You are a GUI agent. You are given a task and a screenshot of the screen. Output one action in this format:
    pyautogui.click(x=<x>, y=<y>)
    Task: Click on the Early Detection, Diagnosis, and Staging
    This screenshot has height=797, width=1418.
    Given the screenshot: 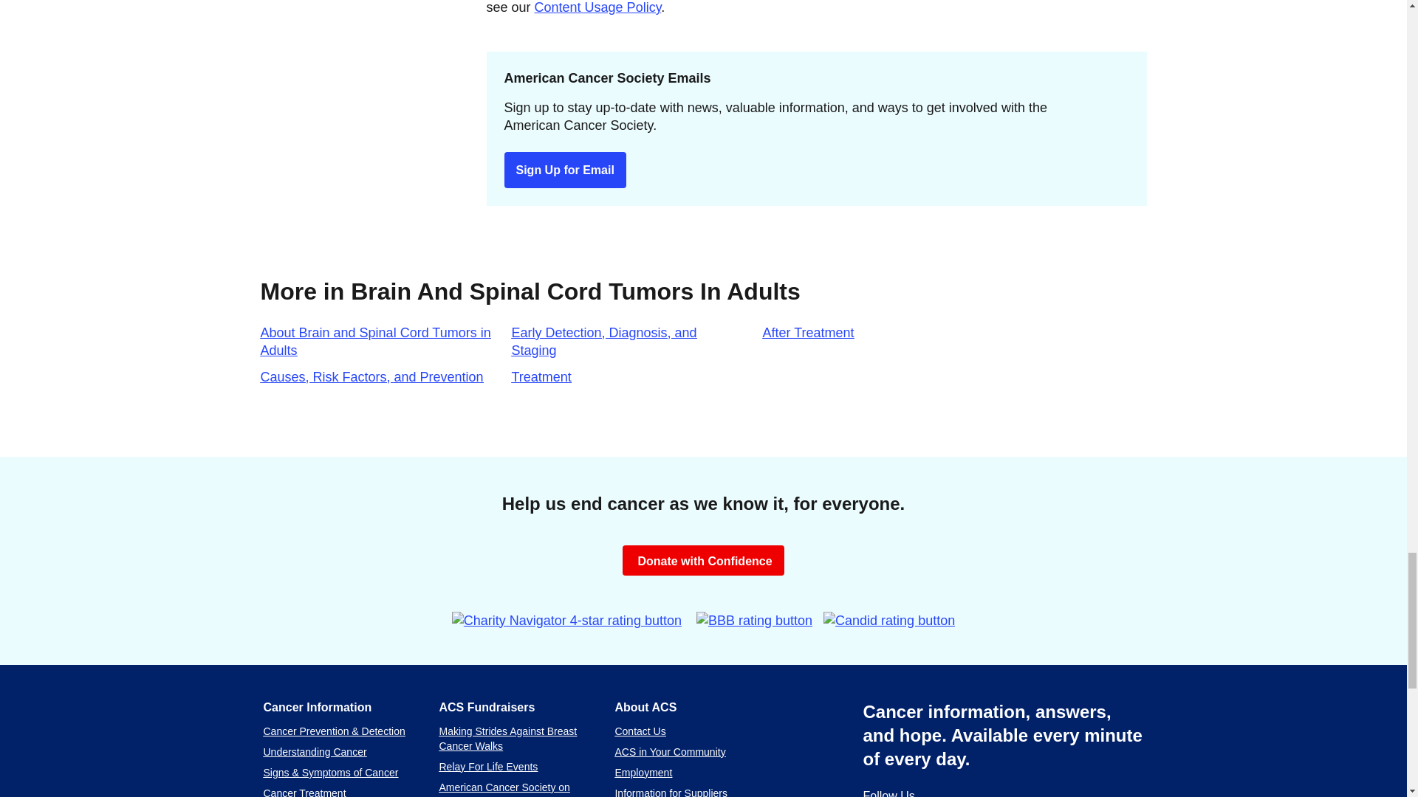 What is the action you would take?
    pyautogui.click(x=603, y=341)
    